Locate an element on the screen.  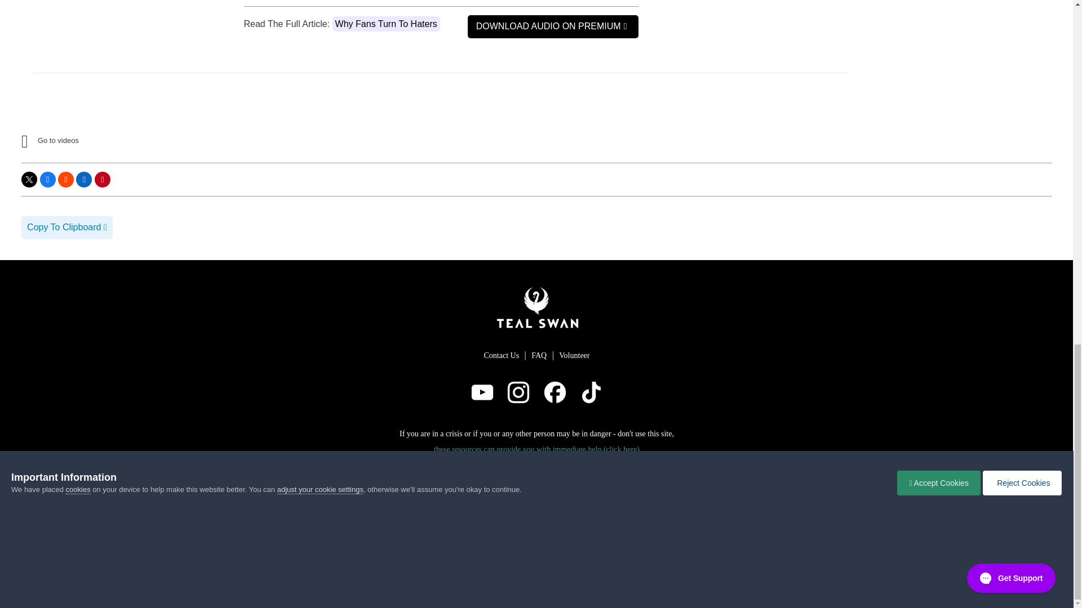
Invision Community is located at coordinates (536, 501).